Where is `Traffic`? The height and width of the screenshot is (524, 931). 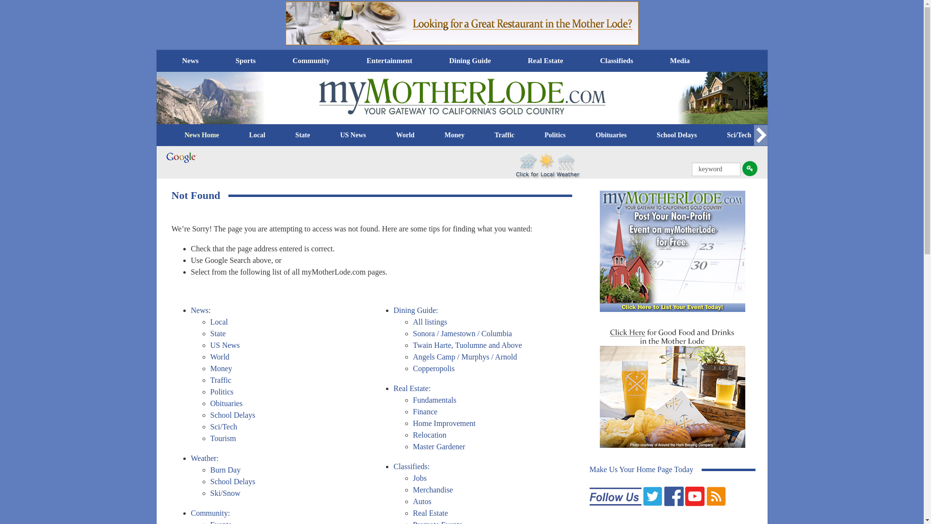
Traffic is located at coordinates (504, 135).